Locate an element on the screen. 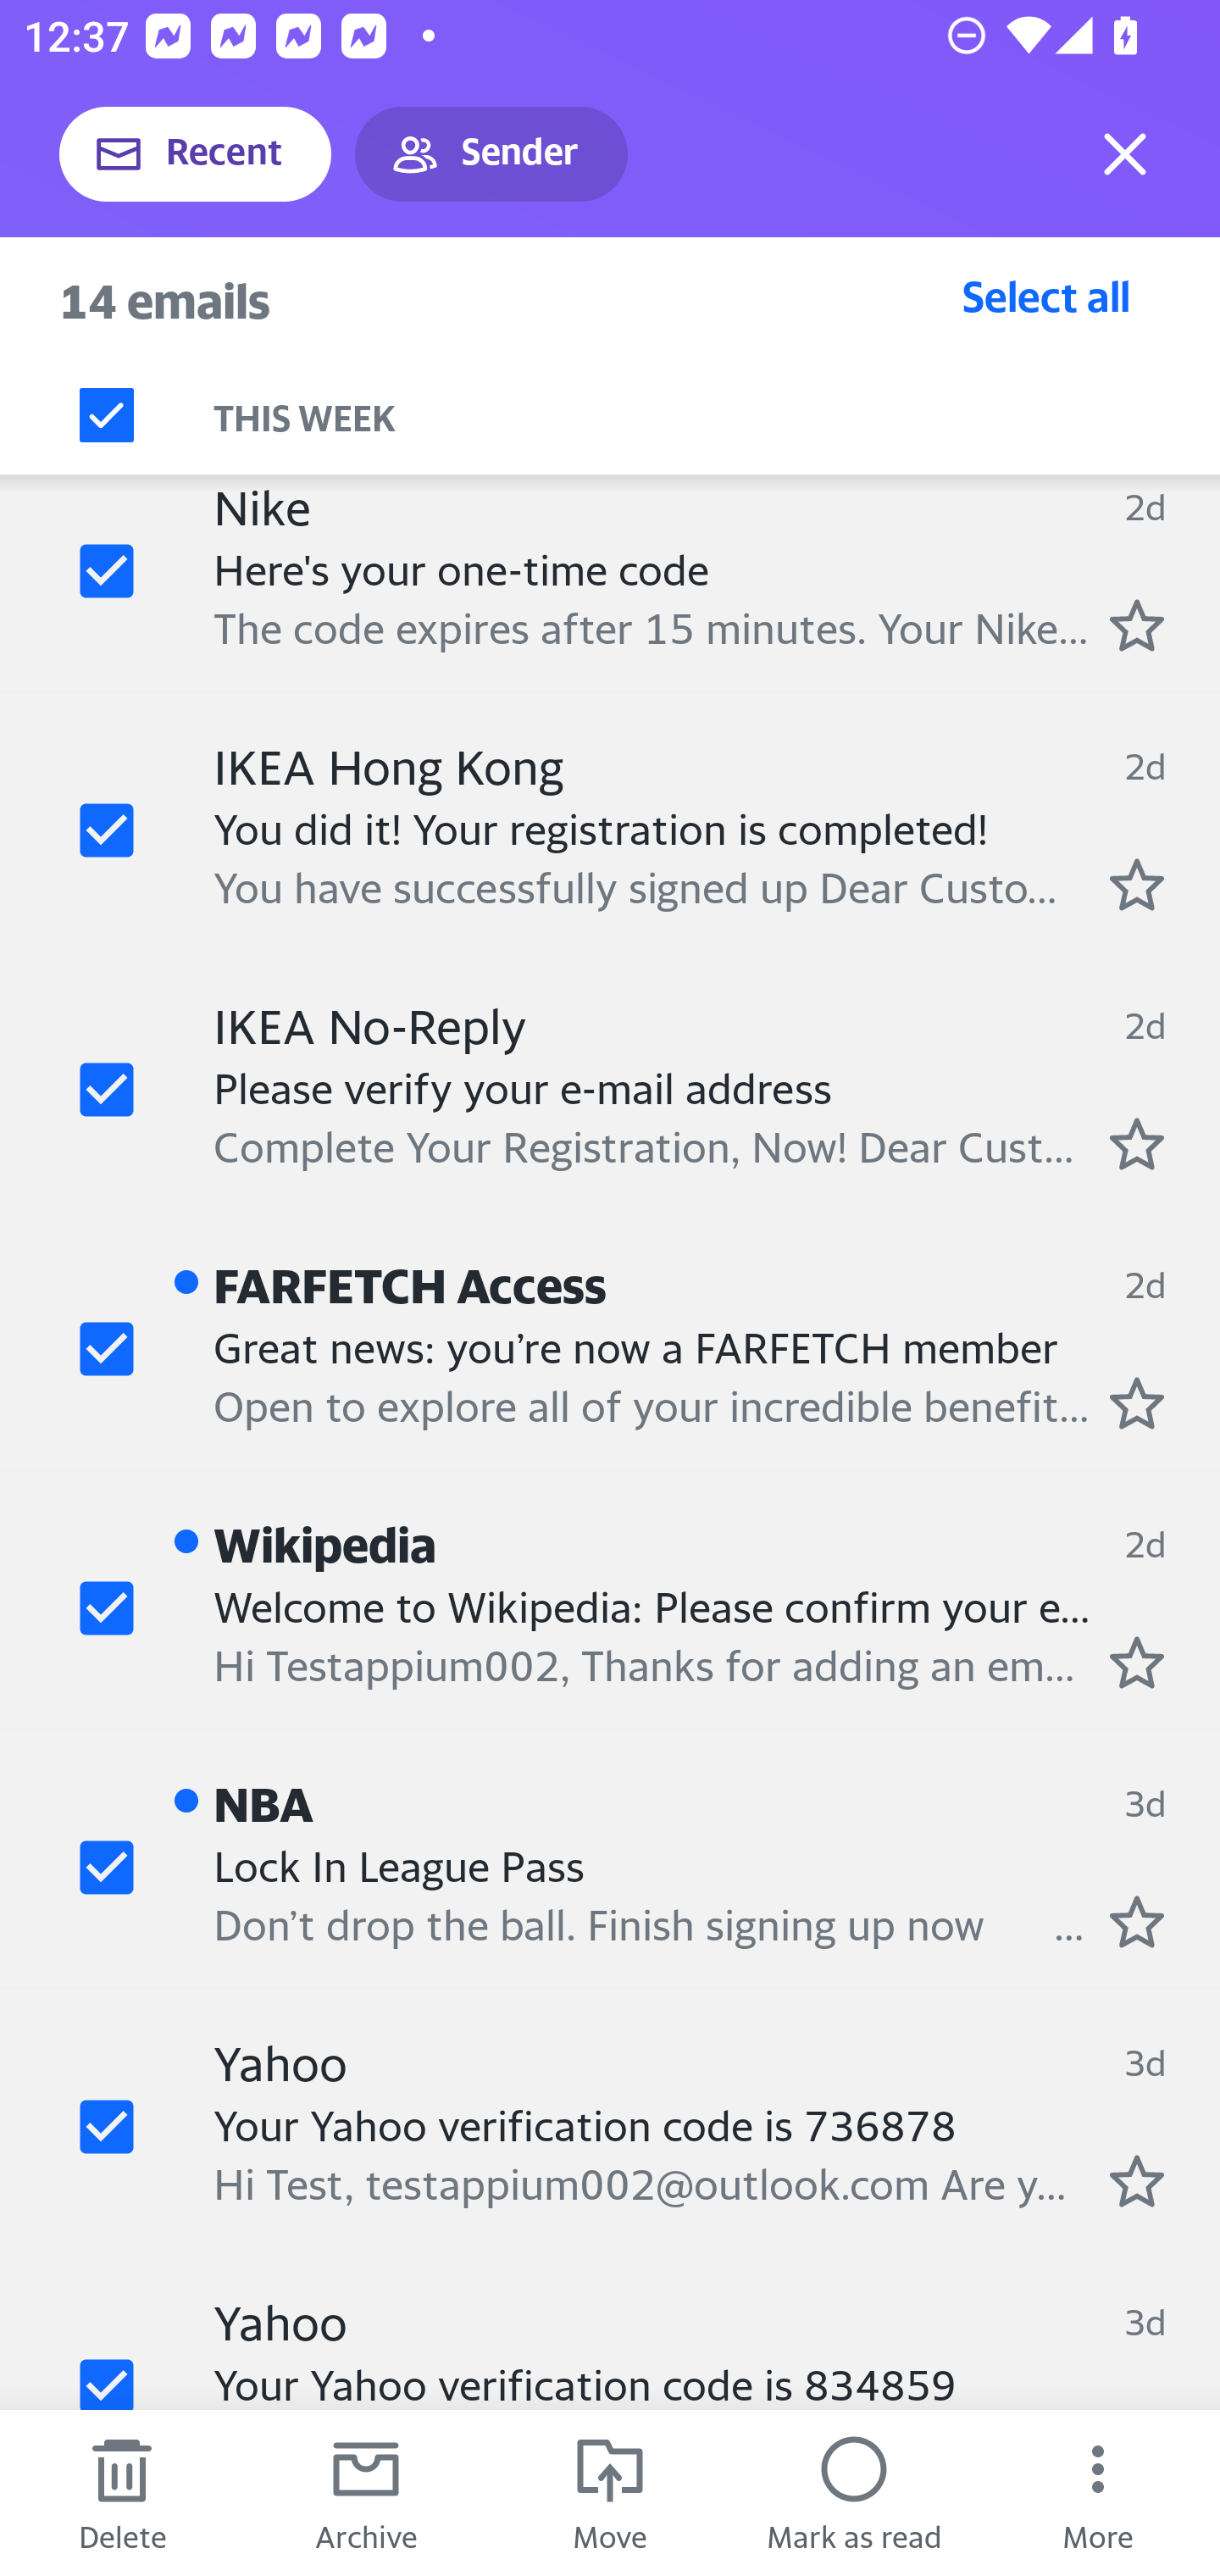 The width and height of the screenshot is (1220, 2576). Mark as starred. is located at coordinates (1137, 1145).